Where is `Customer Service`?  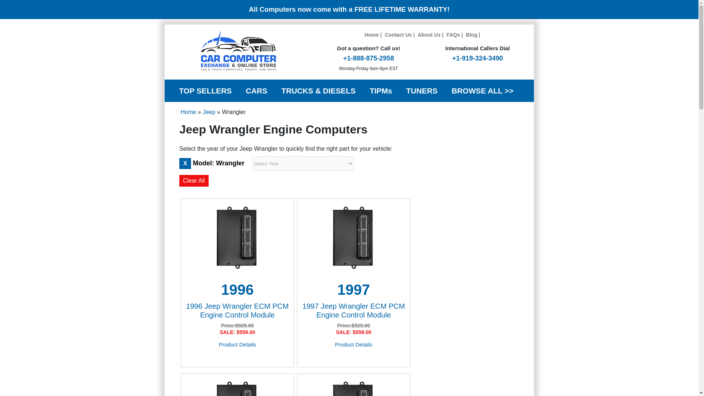
Customer Service is located at coordinates (398, 34).